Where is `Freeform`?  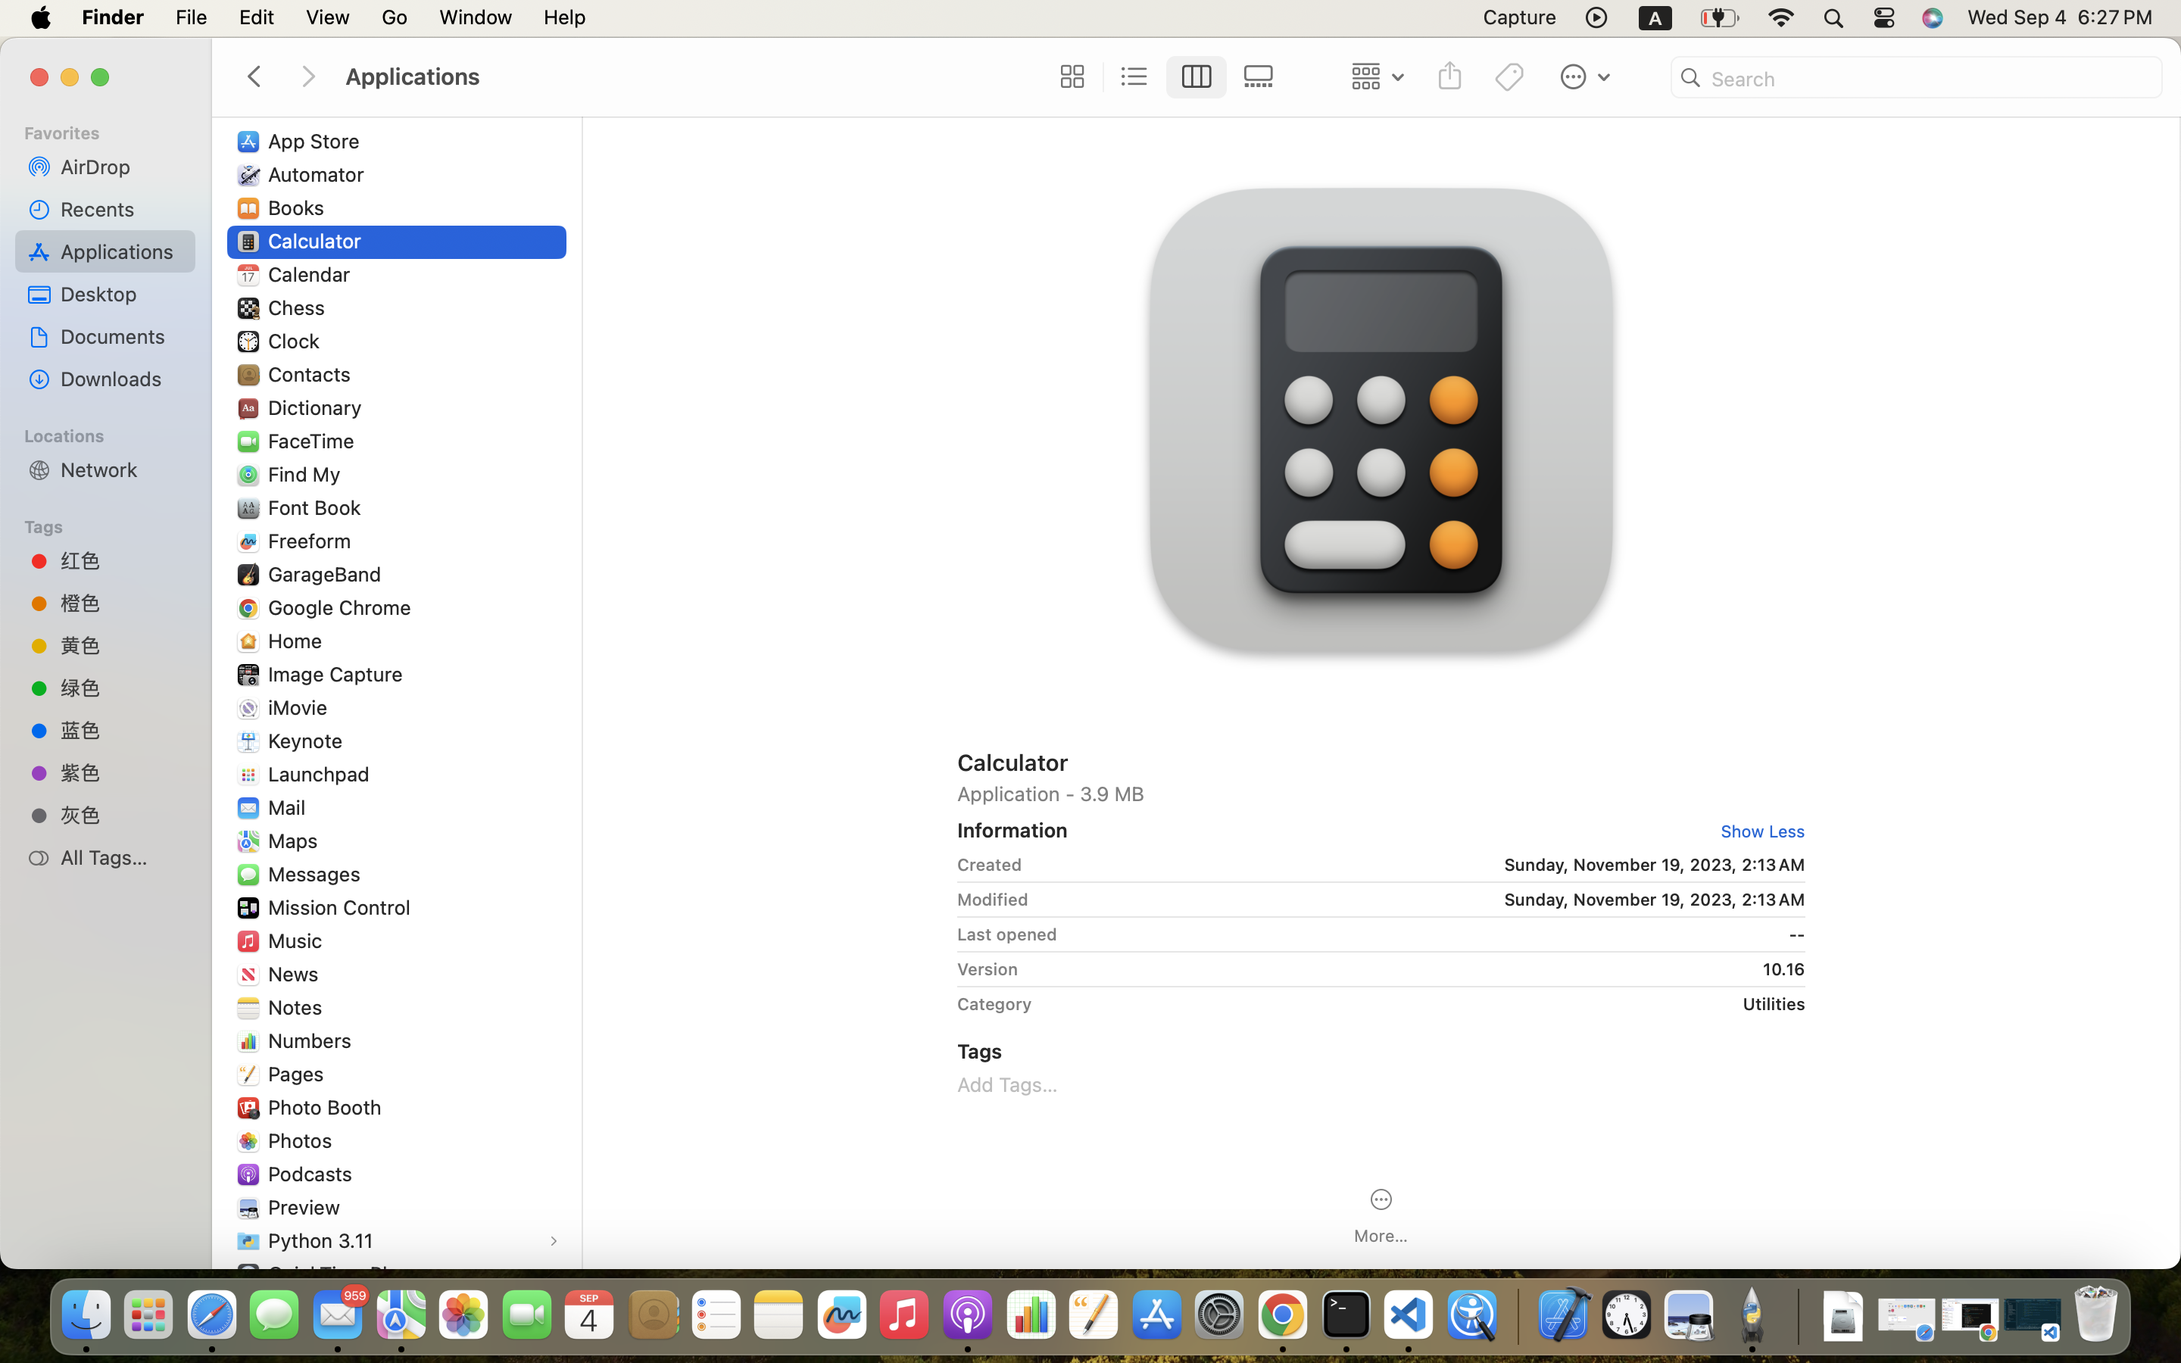
Freeform is located at coordinates (313, 541).